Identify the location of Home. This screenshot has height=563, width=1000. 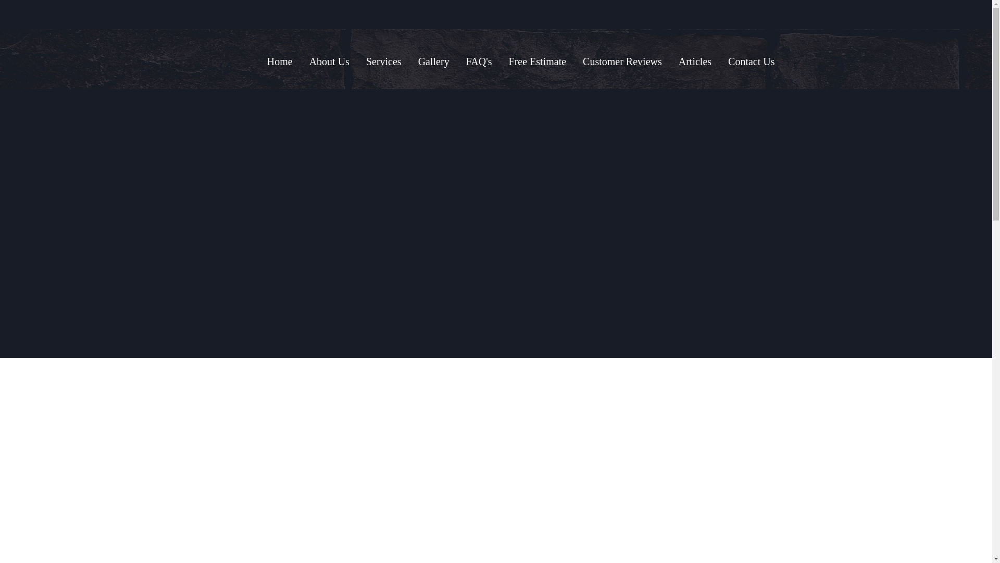
(280, 62).